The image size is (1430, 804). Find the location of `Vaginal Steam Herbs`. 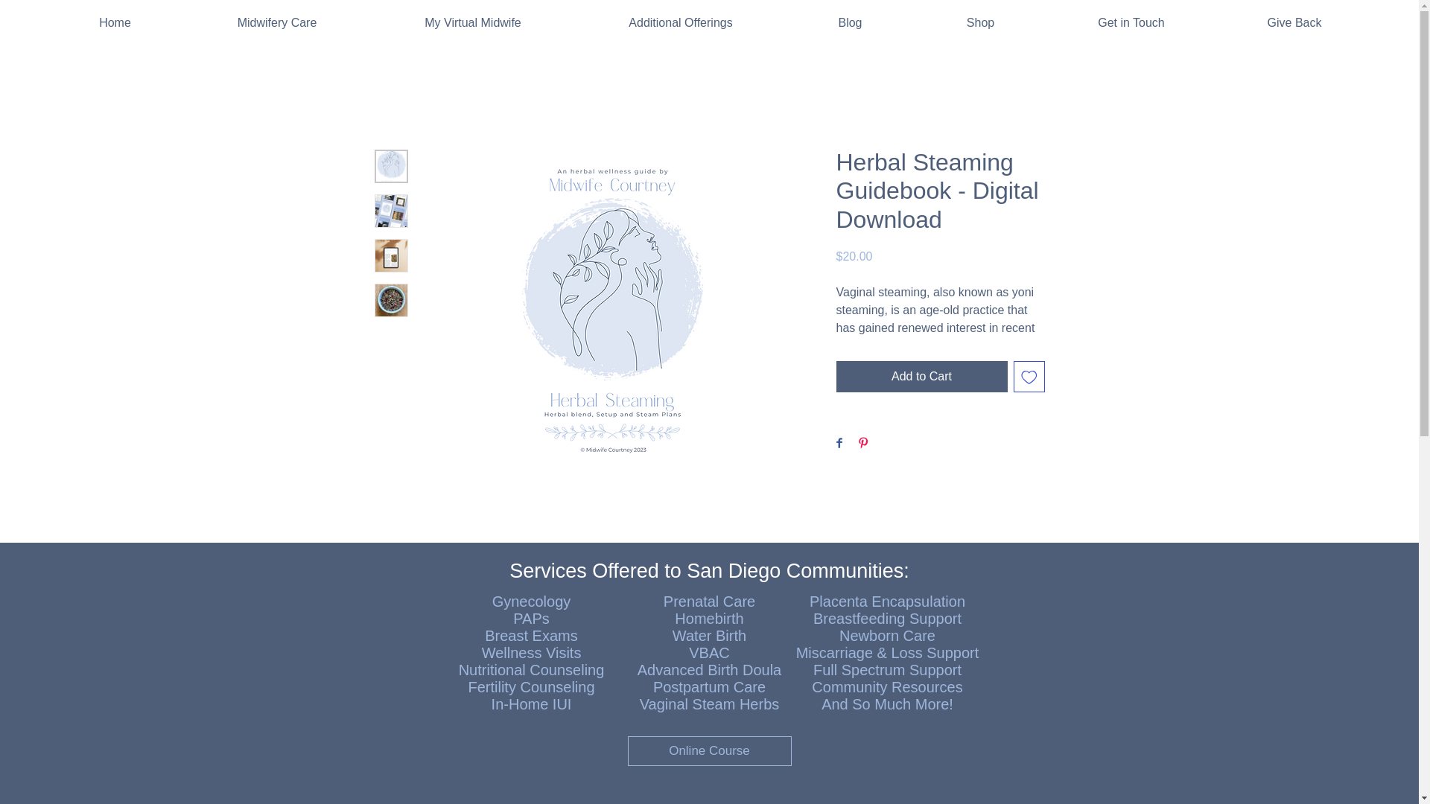

Vaginal Steam Herbs is located at coordinates (709, 704).